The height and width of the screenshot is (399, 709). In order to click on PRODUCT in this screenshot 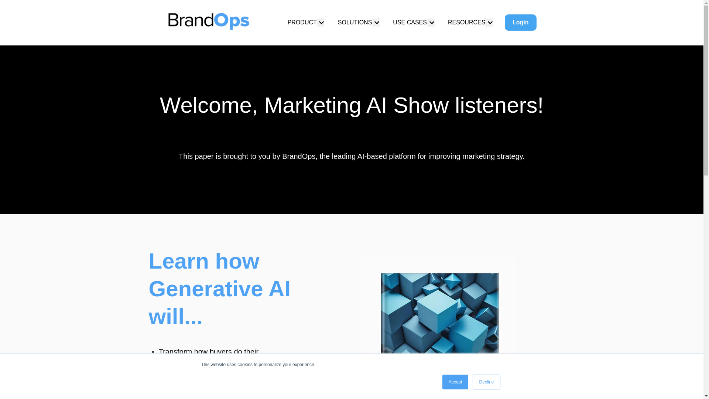, I will do `click(302, 22)`.